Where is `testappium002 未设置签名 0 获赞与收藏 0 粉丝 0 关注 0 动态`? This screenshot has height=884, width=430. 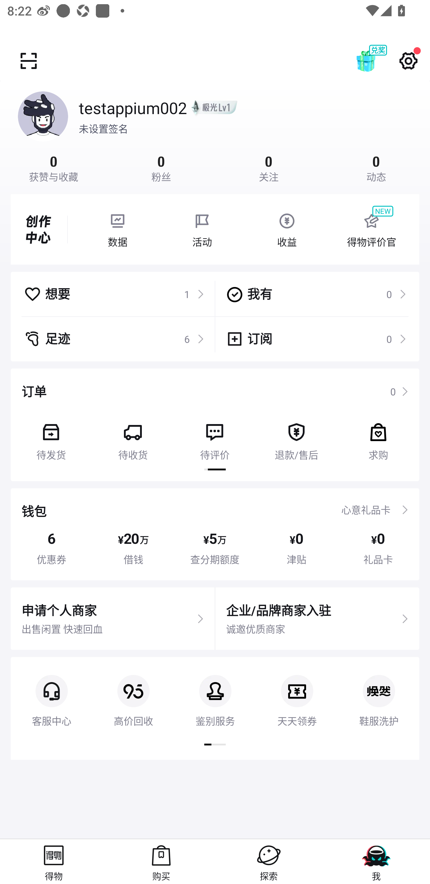
testappium002 未设置签名 0 获赞与收藏 0 粉丝 0 关注 0 动态 is located at coordinates (215, 131).